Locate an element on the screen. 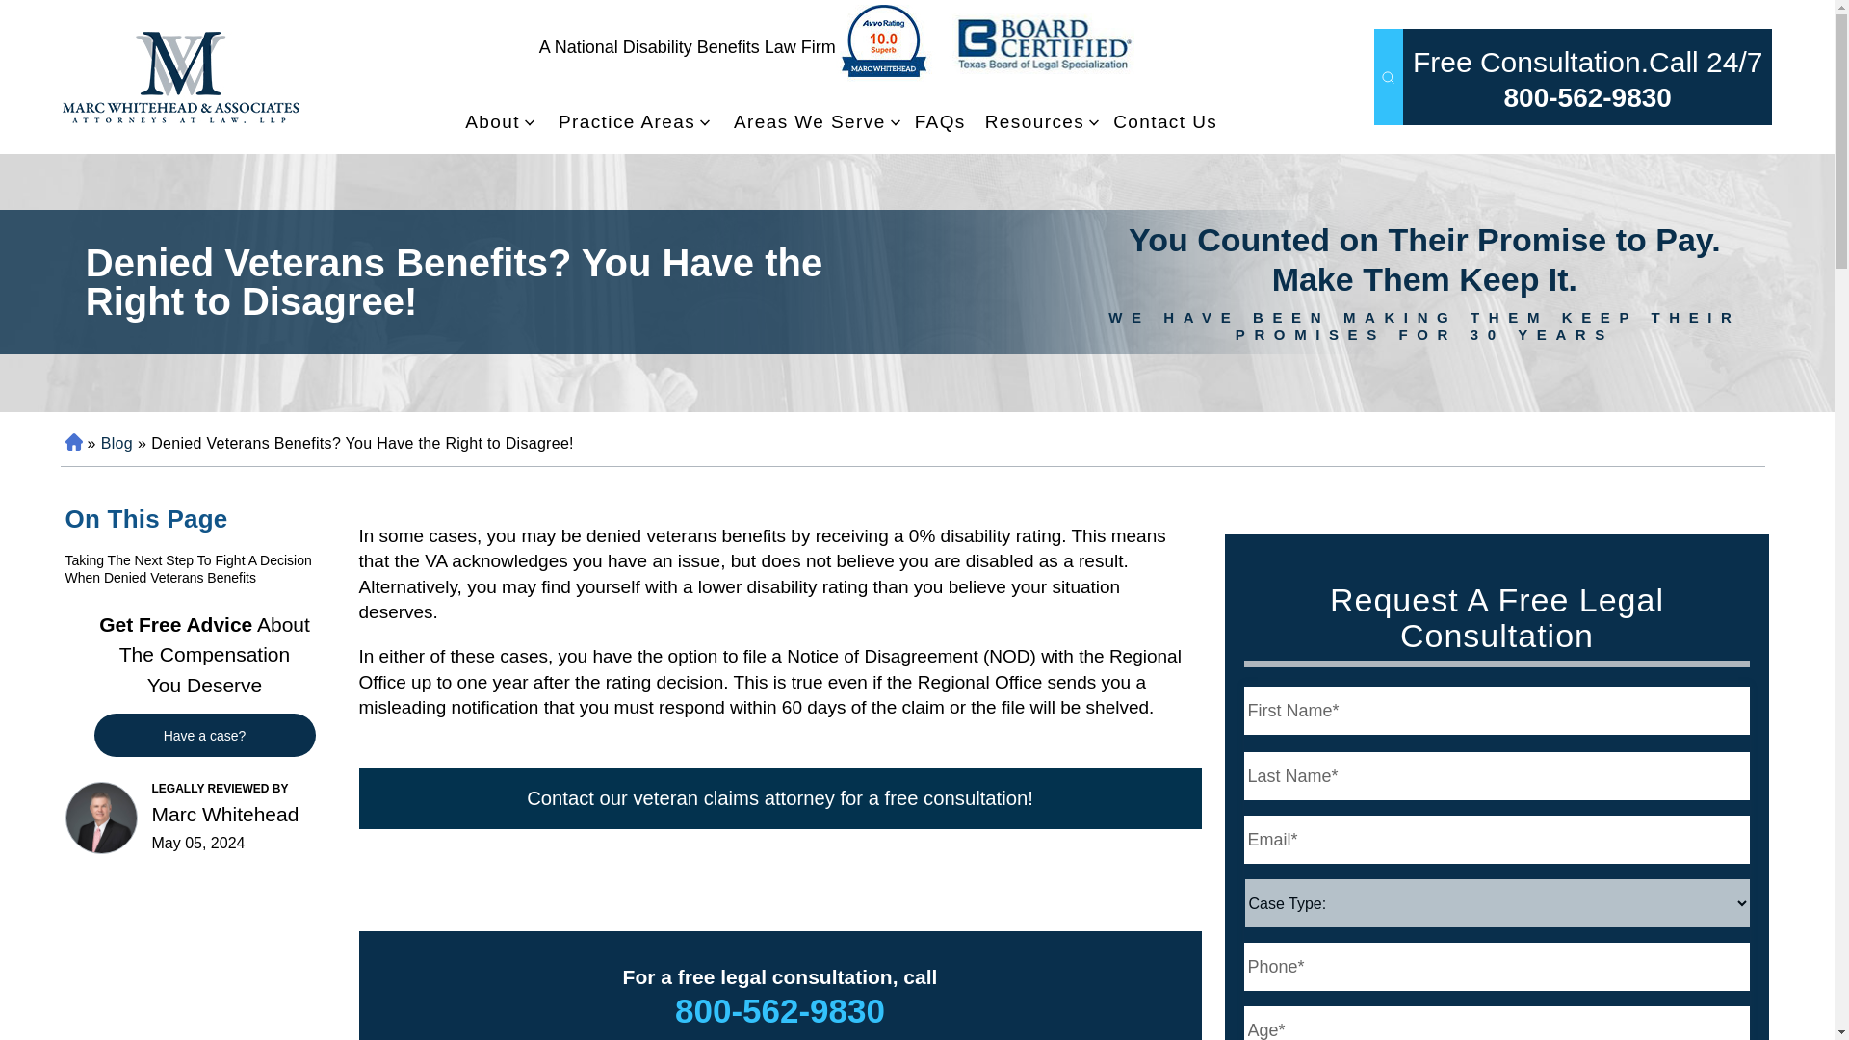 Image resolution: width=1849 pixels, height=1040 pixels. About is located at coordinates (492, 121).